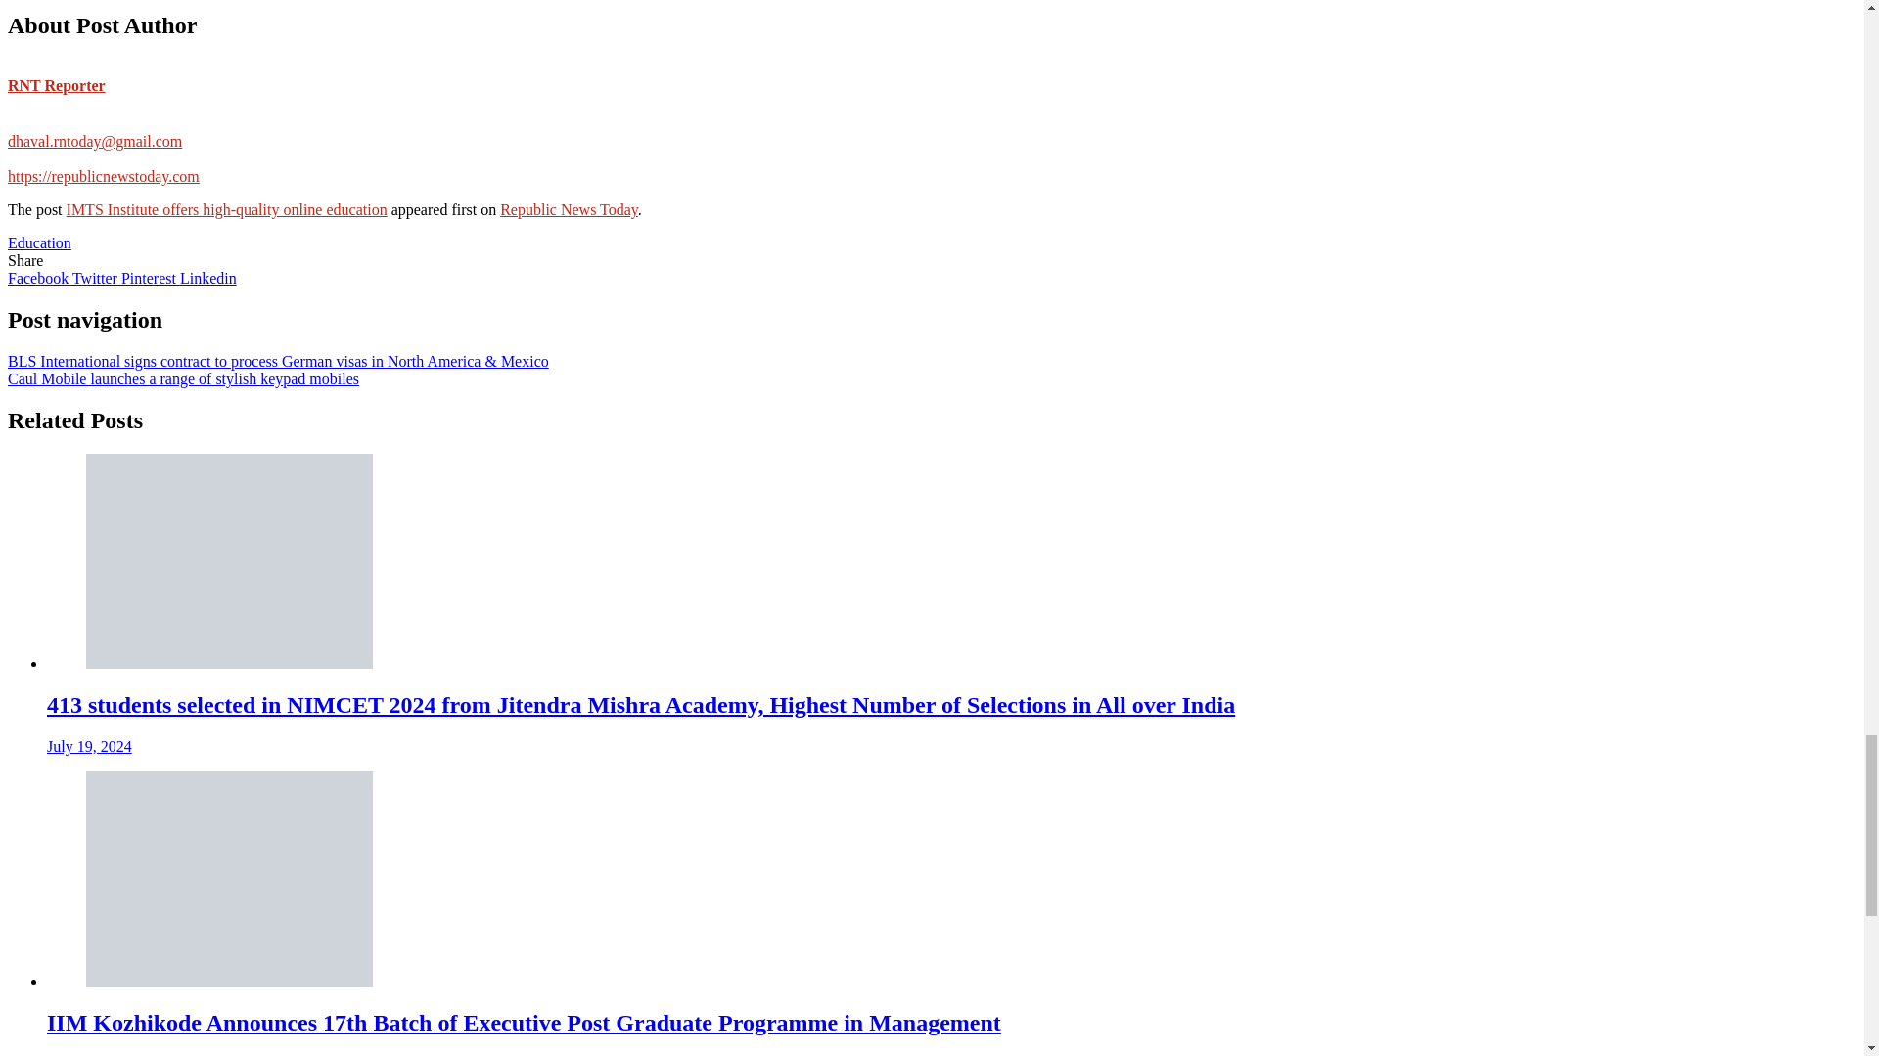 The width and height of the screenshot is (1879, 1056). What do you see at coordinates (97, 278) in the screenshot?
I see `Twitter` at bounding box center [97, 278].